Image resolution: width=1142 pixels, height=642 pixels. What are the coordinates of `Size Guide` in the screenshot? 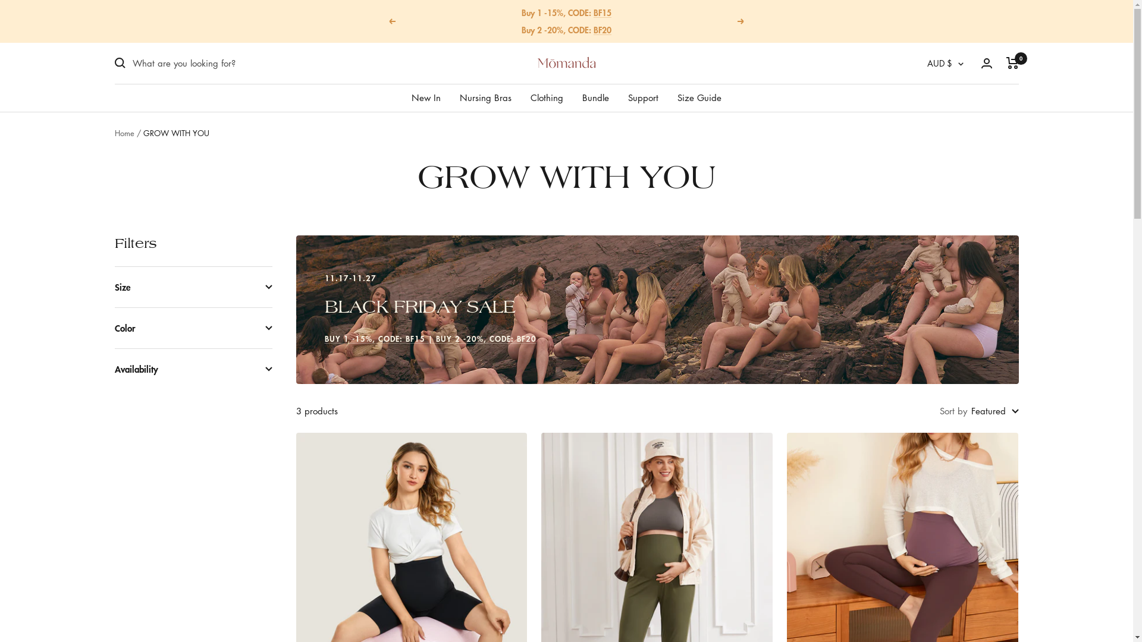 It's located at (699, 97).